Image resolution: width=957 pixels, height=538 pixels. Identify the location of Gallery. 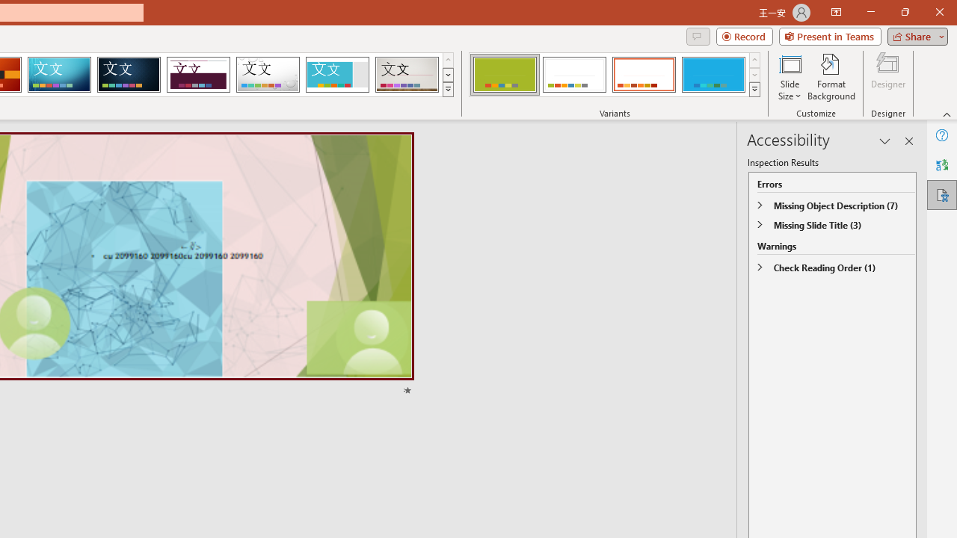
(407, 75).